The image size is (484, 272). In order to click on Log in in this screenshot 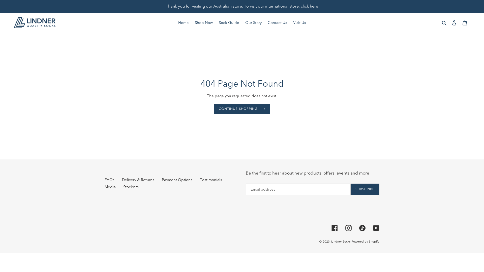, I will do `click(454, 23)`.